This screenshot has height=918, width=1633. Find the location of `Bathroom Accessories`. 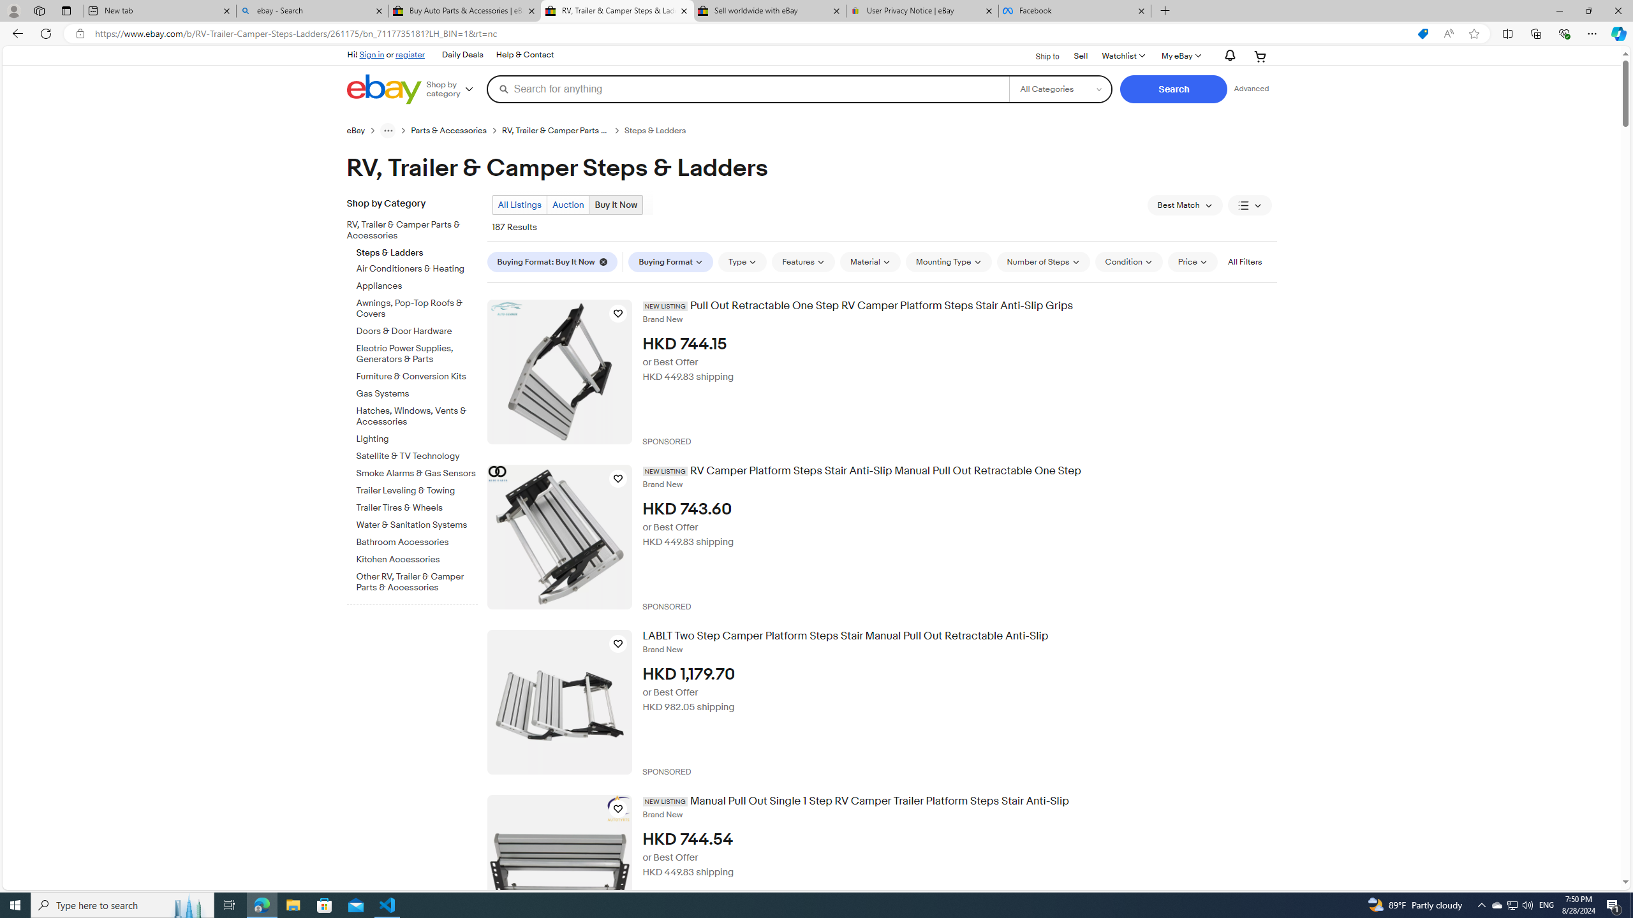

Bathroom Accessories is located at coordinates (417, 543).